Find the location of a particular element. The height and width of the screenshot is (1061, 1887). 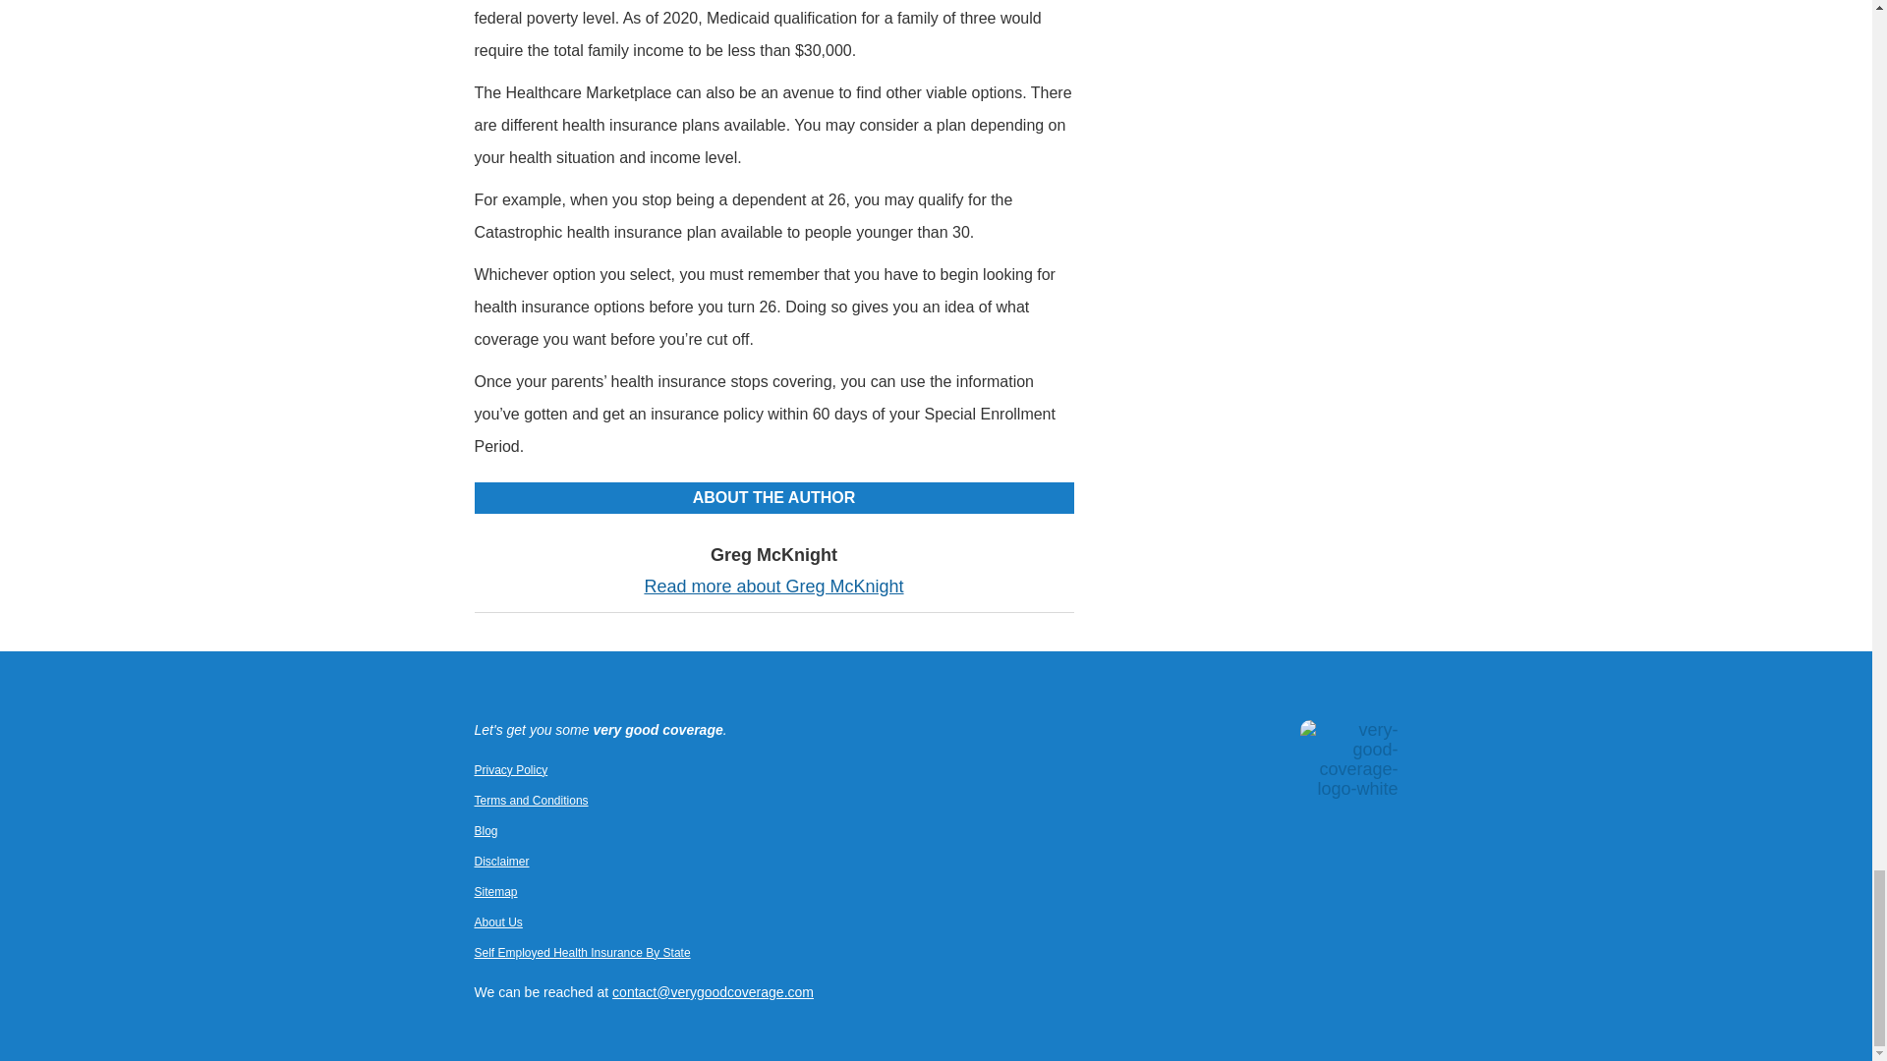

Disclaimer is located at coordinates (500, 862).